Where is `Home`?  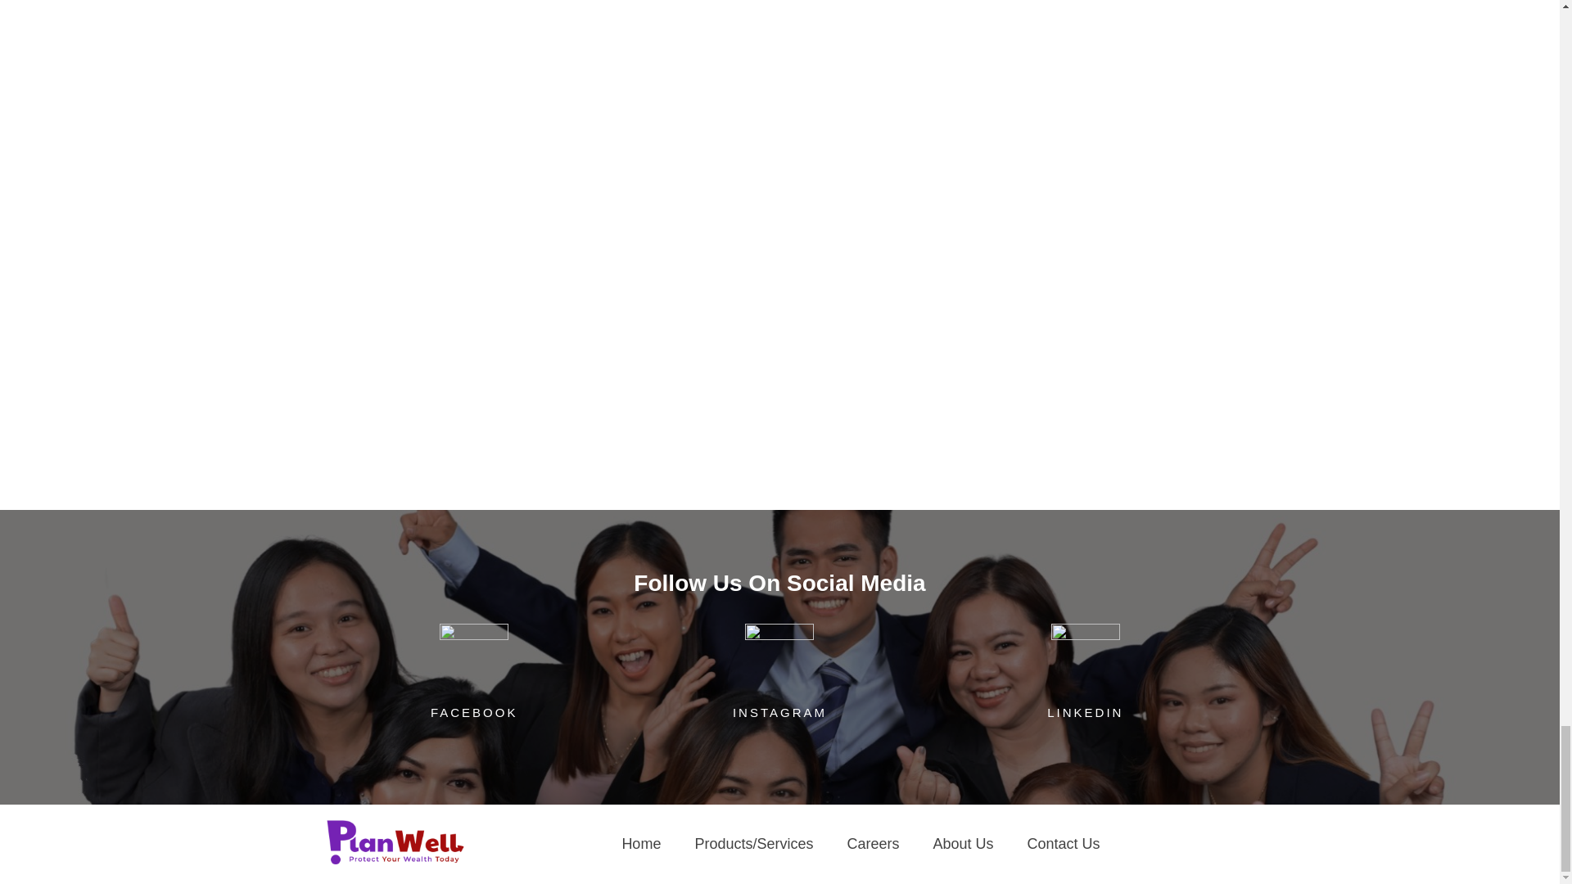
Home is located at coordinates (640, 844).